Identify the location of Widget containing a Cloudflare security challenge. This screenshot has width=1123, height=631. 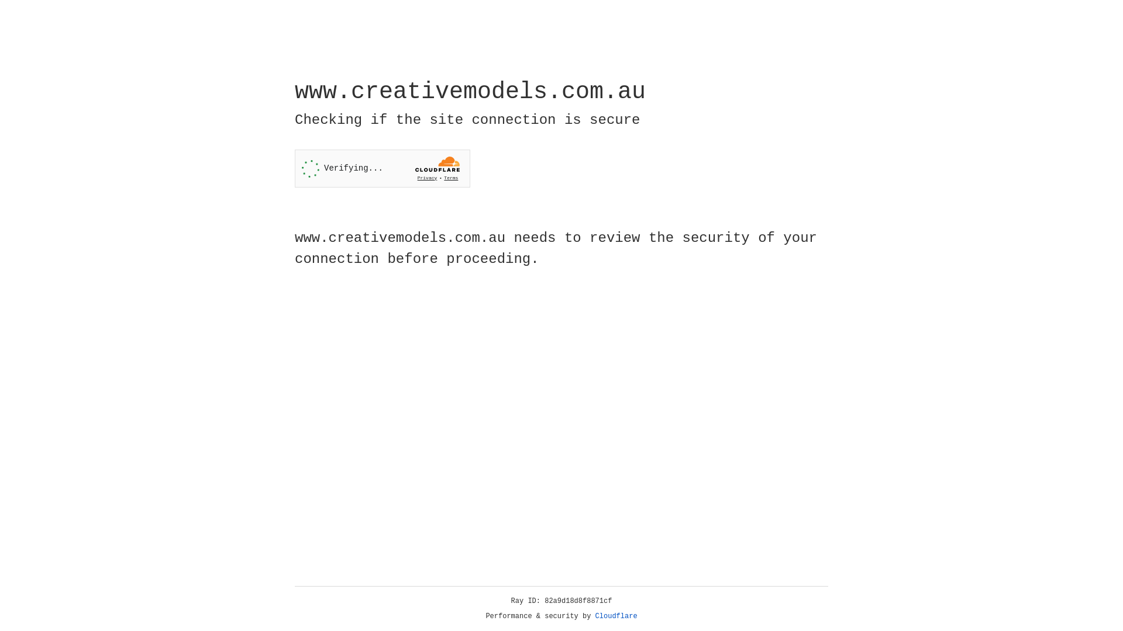
(383, 168).